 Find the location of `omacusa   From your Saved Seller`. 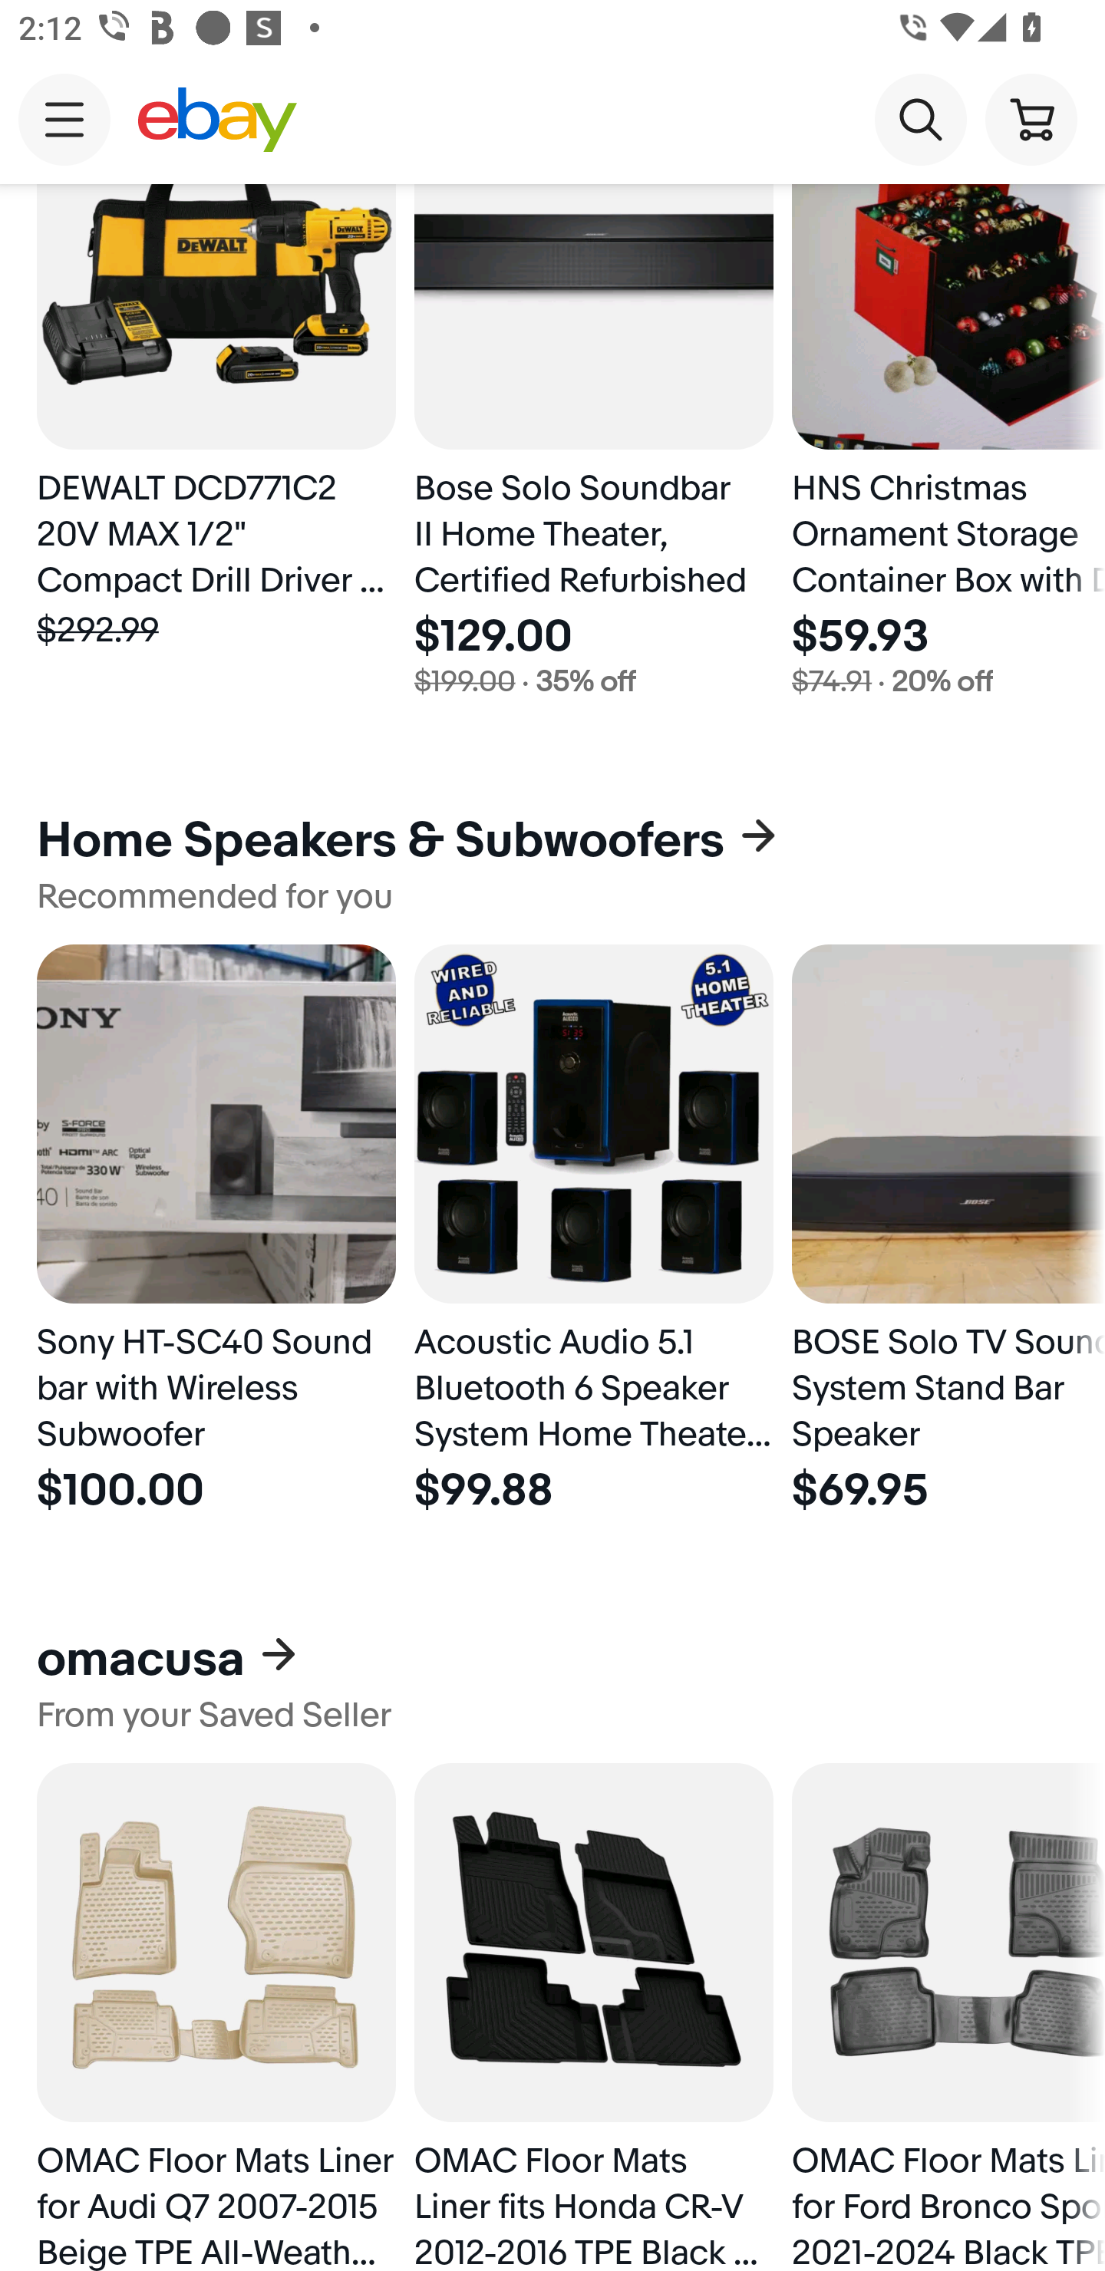

omacusa   From your Saved Seller is located at coordinates (552, 1681).